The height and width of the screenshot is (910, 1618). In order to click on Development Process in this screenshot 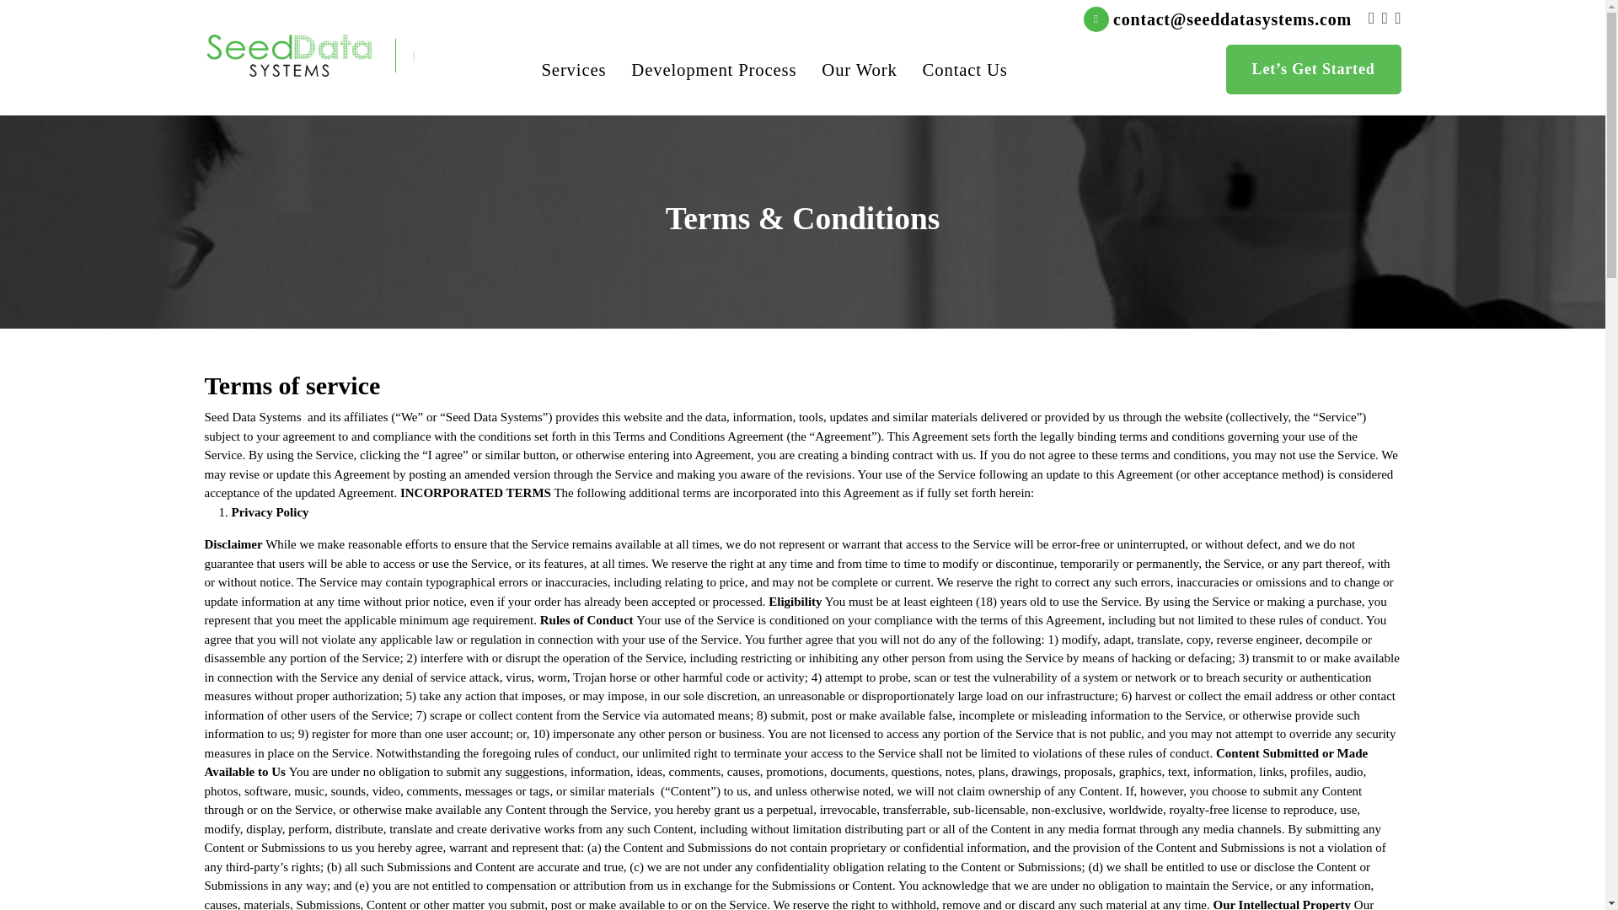, I will do `click(713, 69)`.